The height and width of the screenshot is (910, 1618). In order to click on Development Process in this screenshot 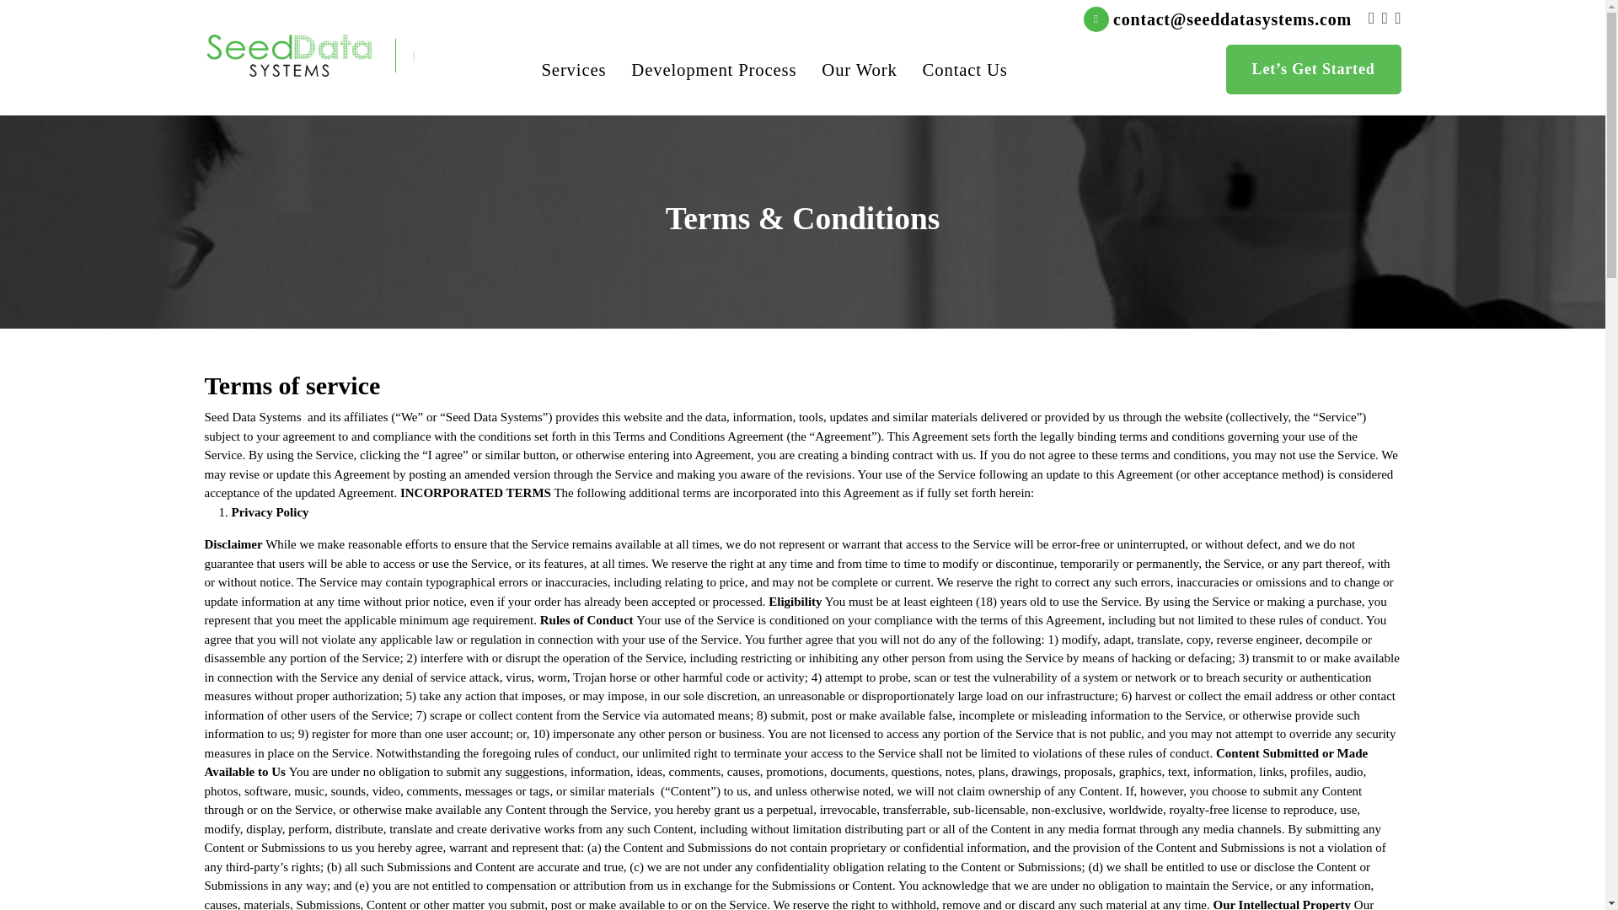, I will do `click(713, 69)`.